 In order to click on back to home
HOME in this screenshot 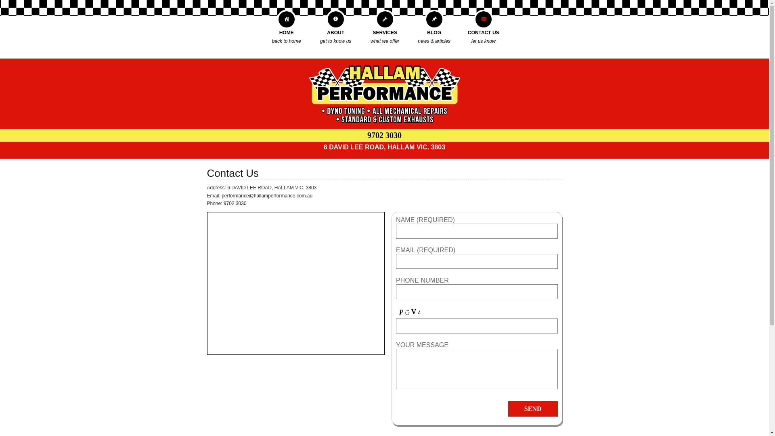, I will do `click(287, 32)`.